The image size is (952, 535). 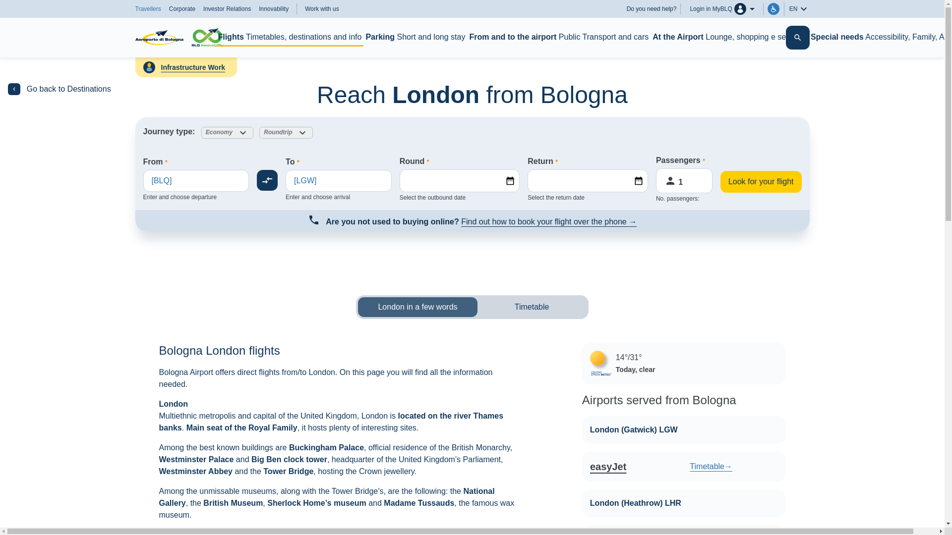 I want to click on Special assistance, so click(x=773, y=9).